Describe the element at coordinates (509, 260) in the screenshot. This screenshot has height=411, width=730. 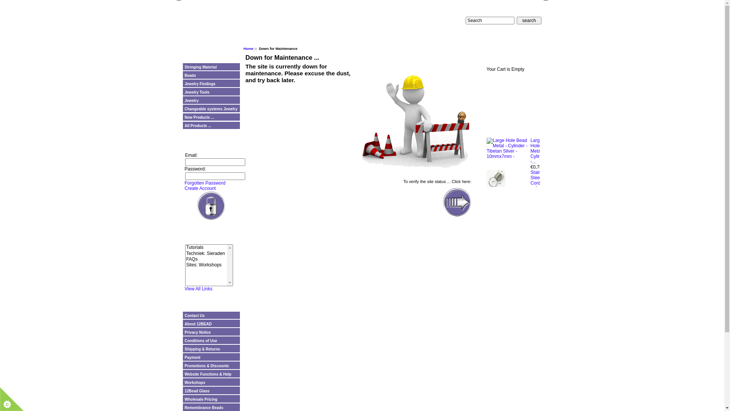
I see ` Wood - Round - Light coffee - 24-25mm ` at that location.